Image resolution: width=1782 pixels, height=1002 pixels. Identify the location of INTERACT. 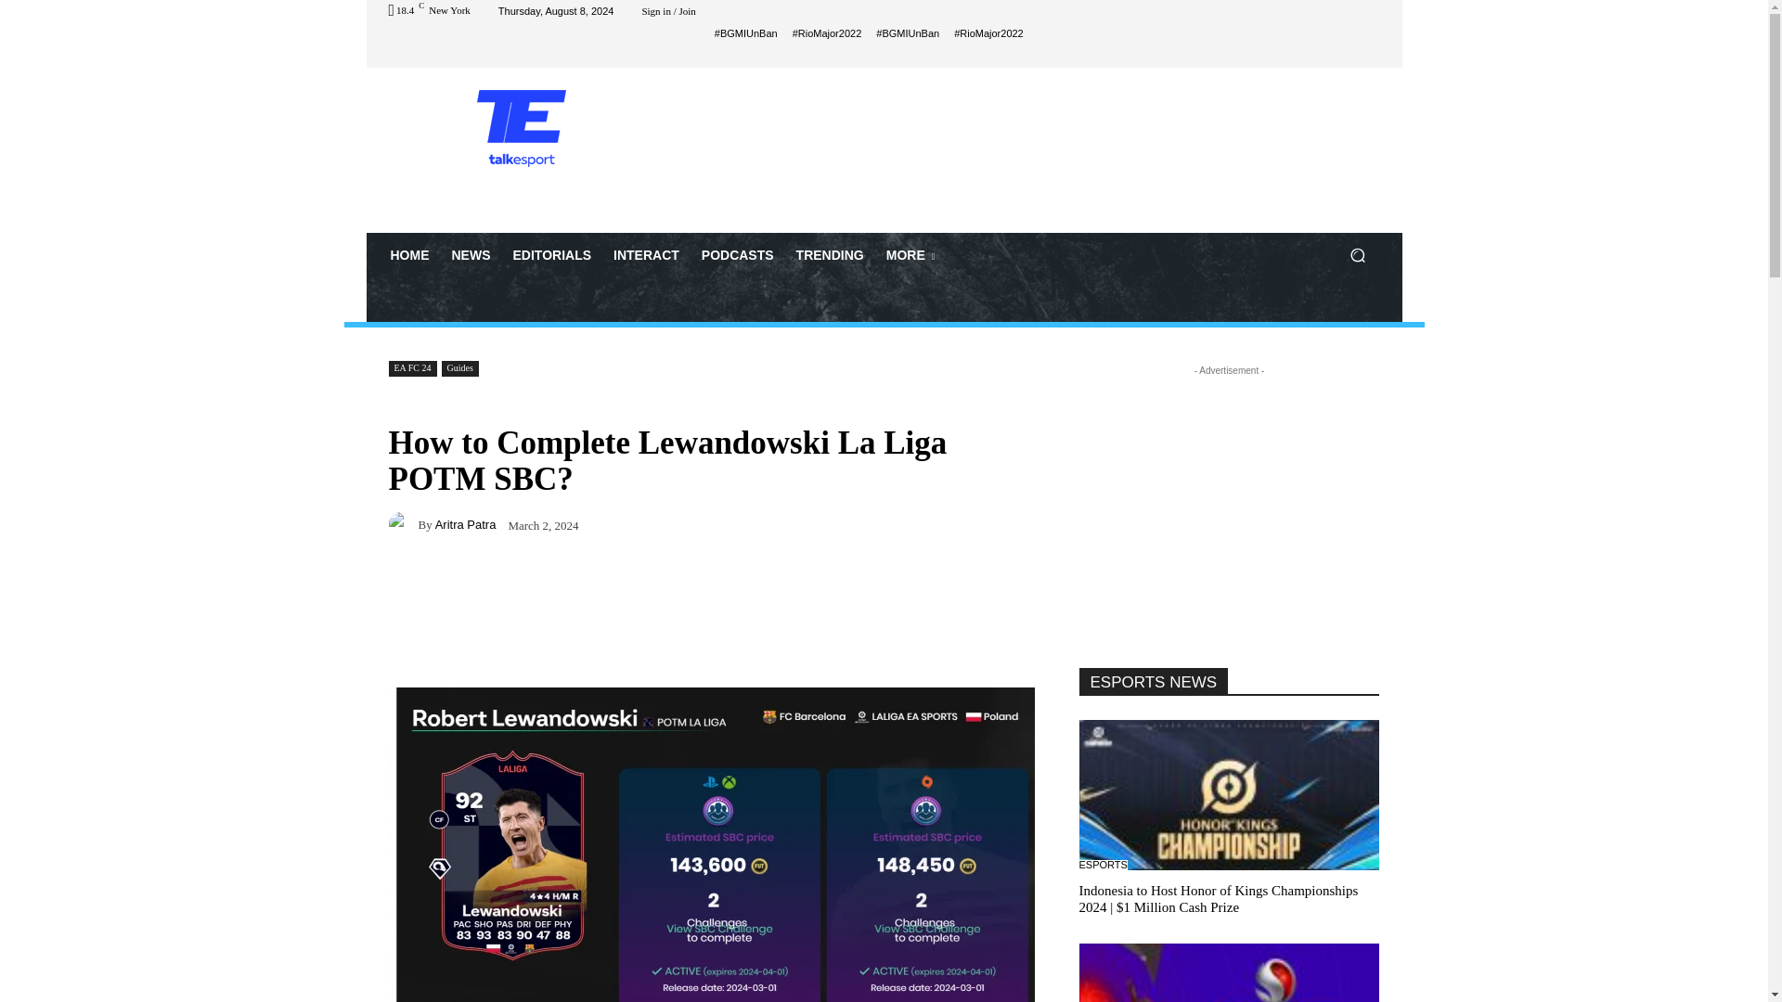
(646, 254).